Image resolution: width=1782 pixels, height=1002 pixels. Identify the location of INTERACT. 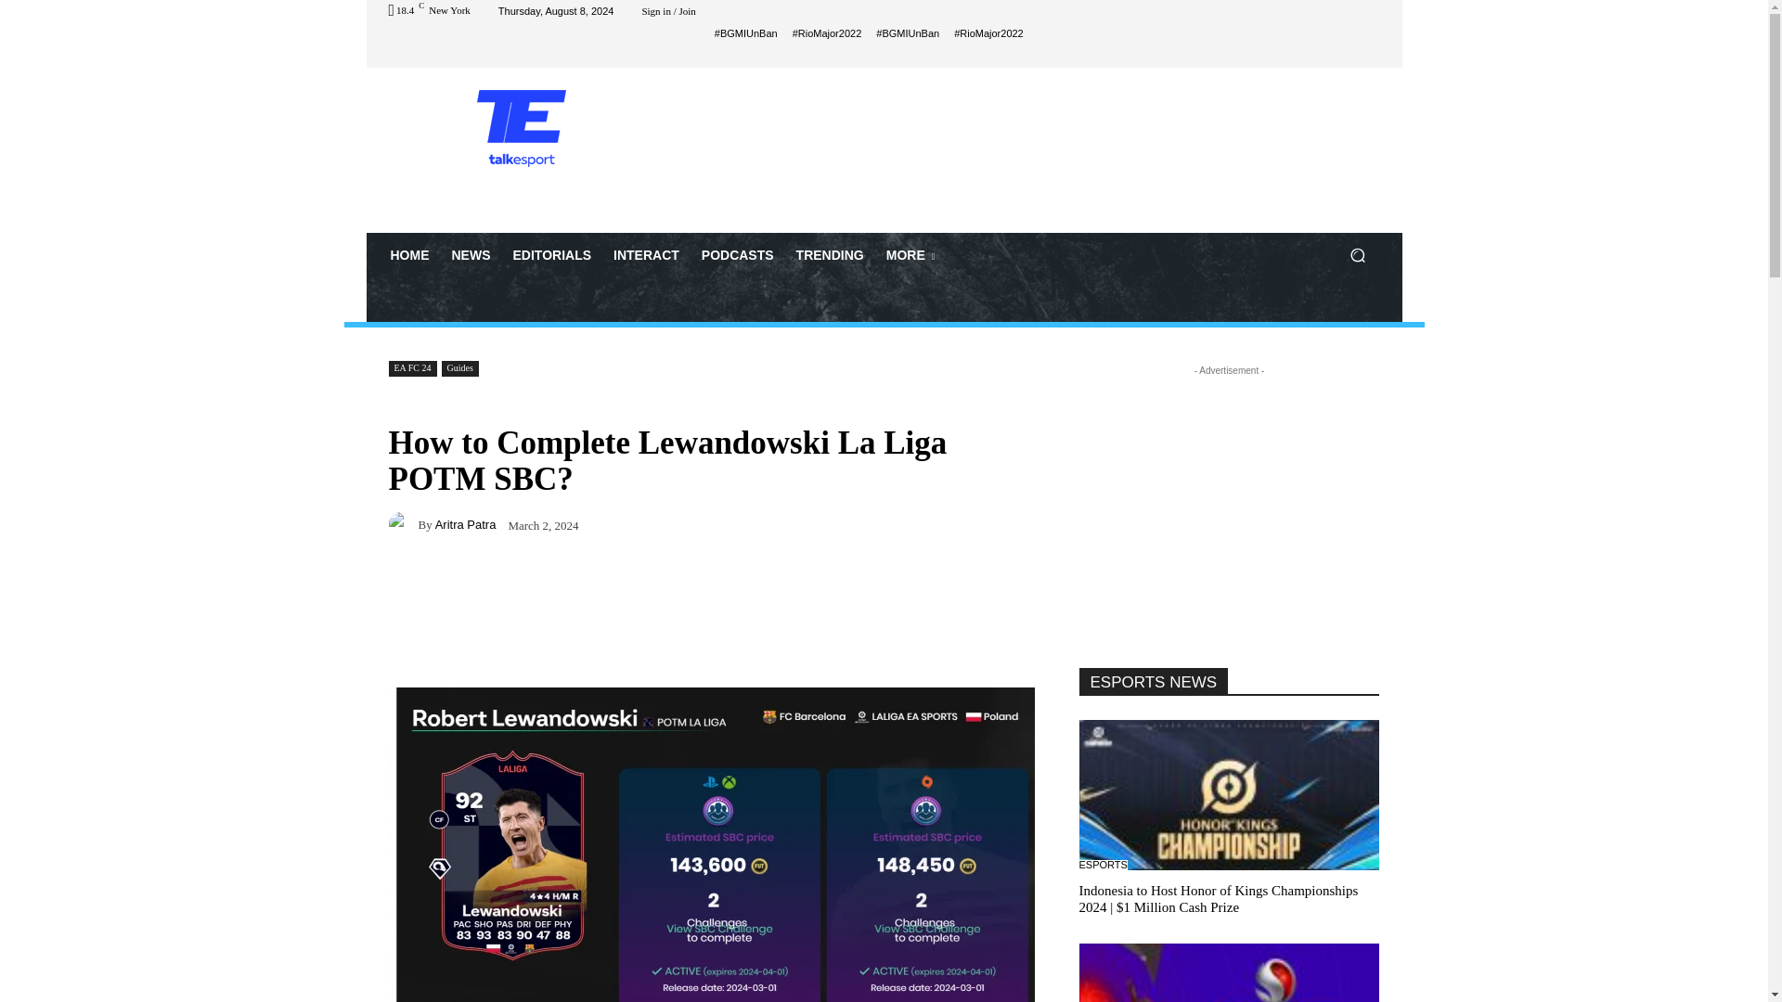
(646, 254).